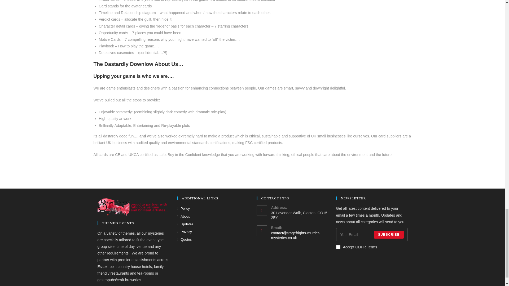  I want to click on Quotes, so click(185, 239).